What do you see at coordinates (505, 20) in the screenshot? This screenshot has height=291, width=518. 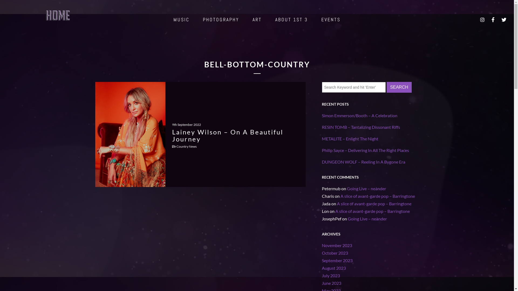 I see `Twitter` at bounding box center [505, 20].